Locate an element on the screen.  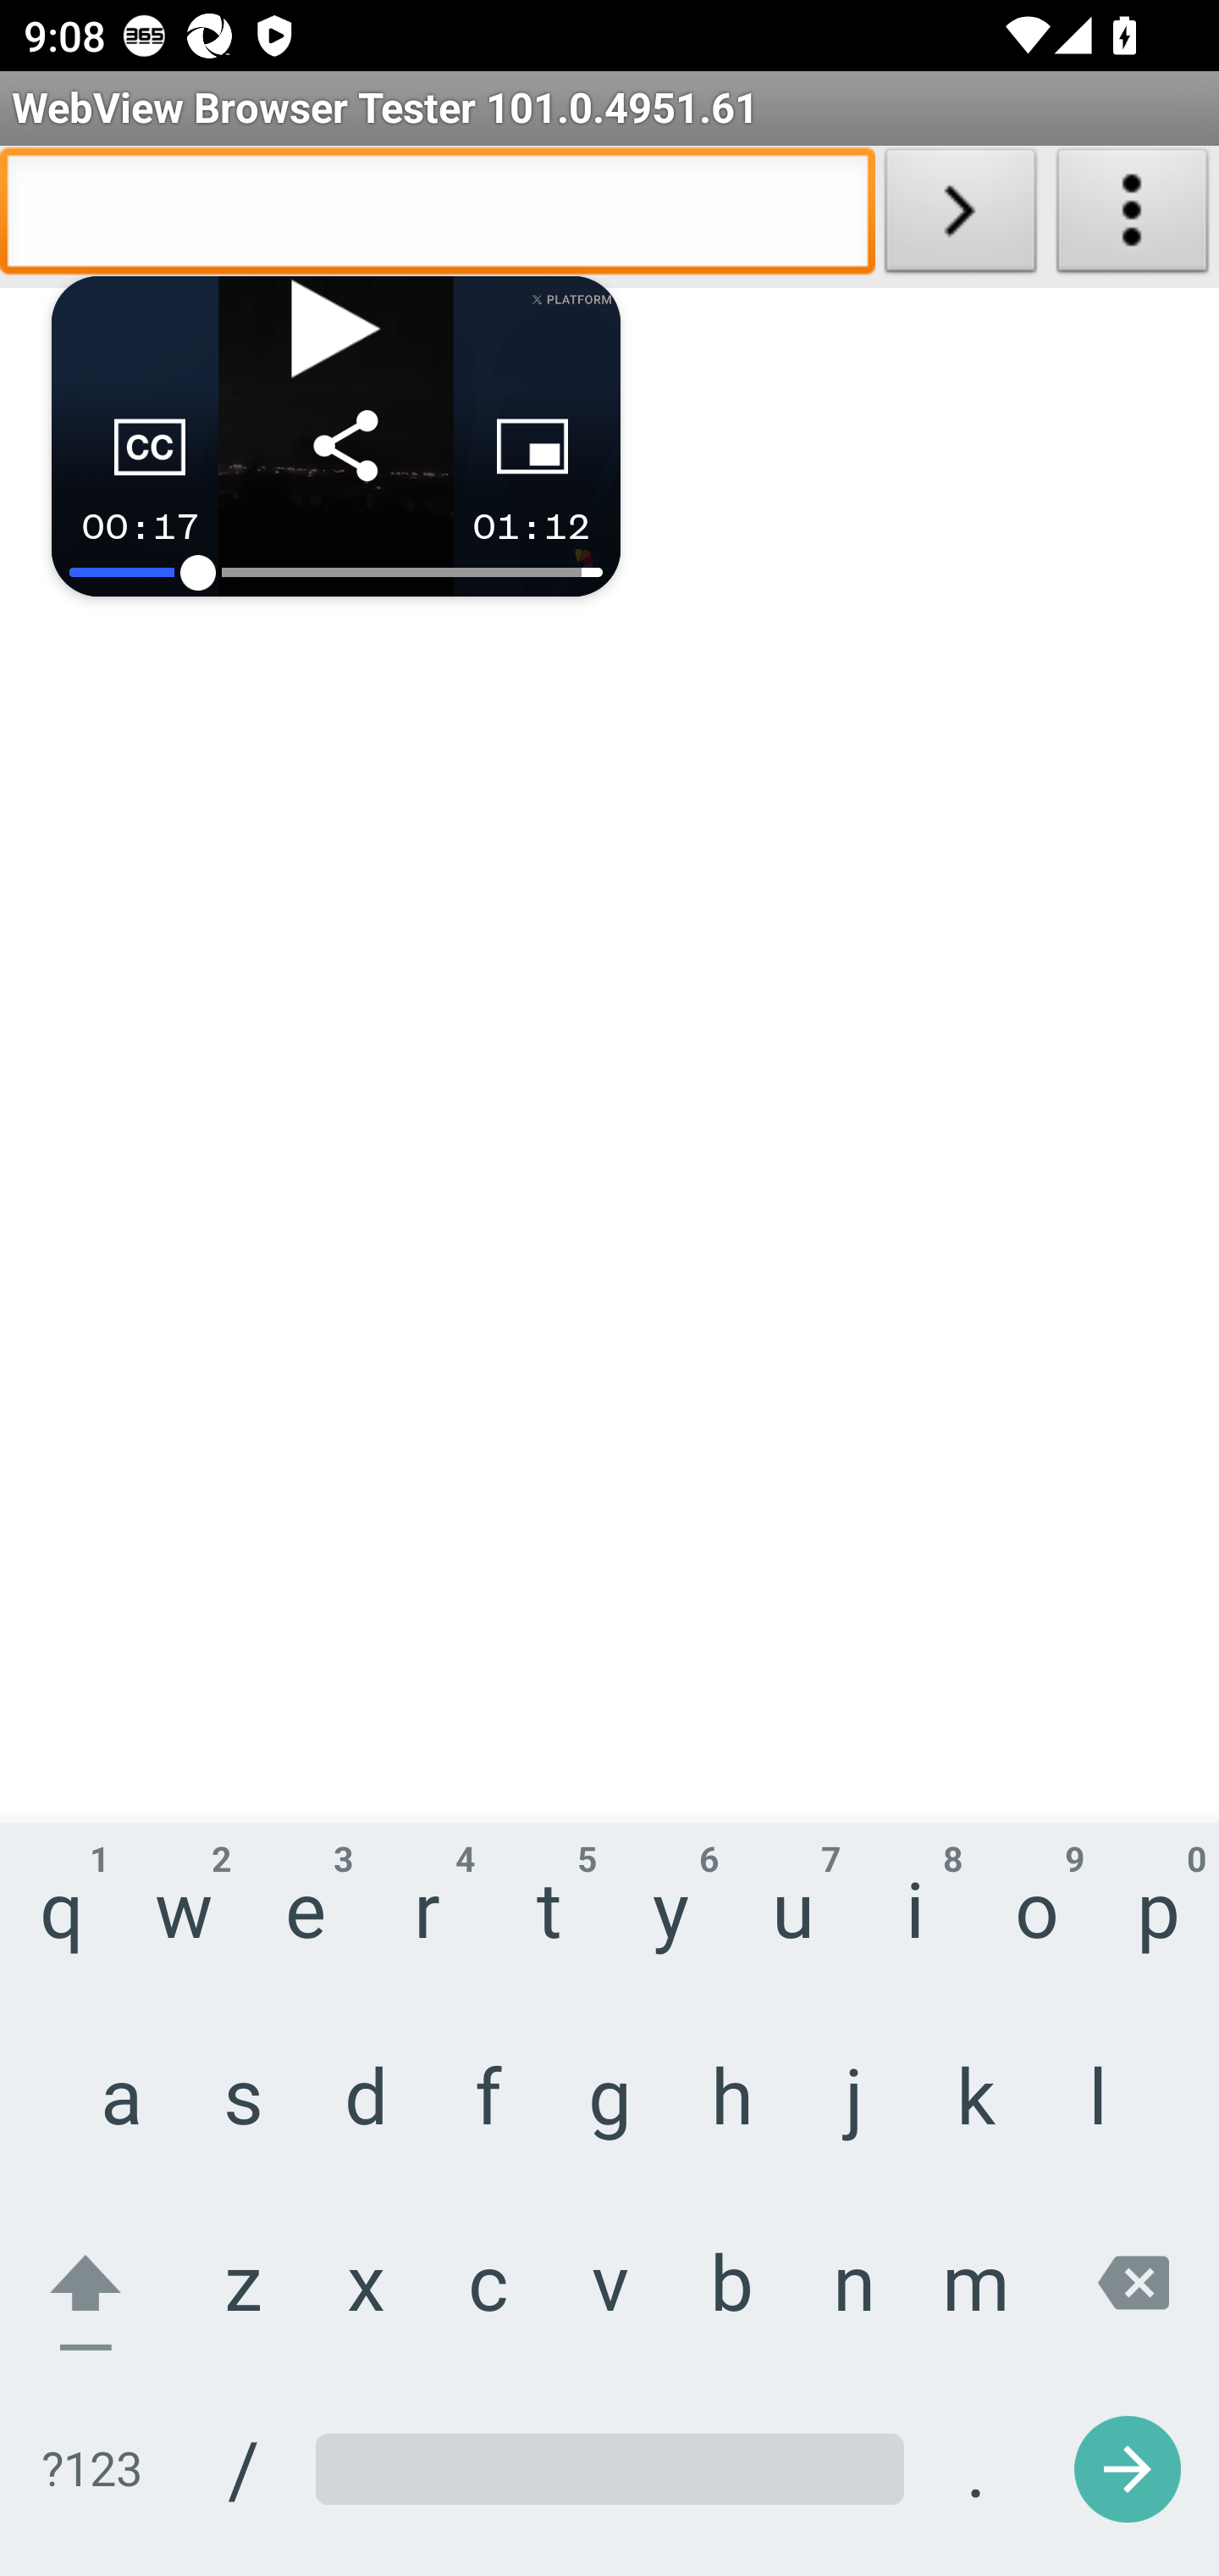
Load URL is located at coordinates (960, 217).